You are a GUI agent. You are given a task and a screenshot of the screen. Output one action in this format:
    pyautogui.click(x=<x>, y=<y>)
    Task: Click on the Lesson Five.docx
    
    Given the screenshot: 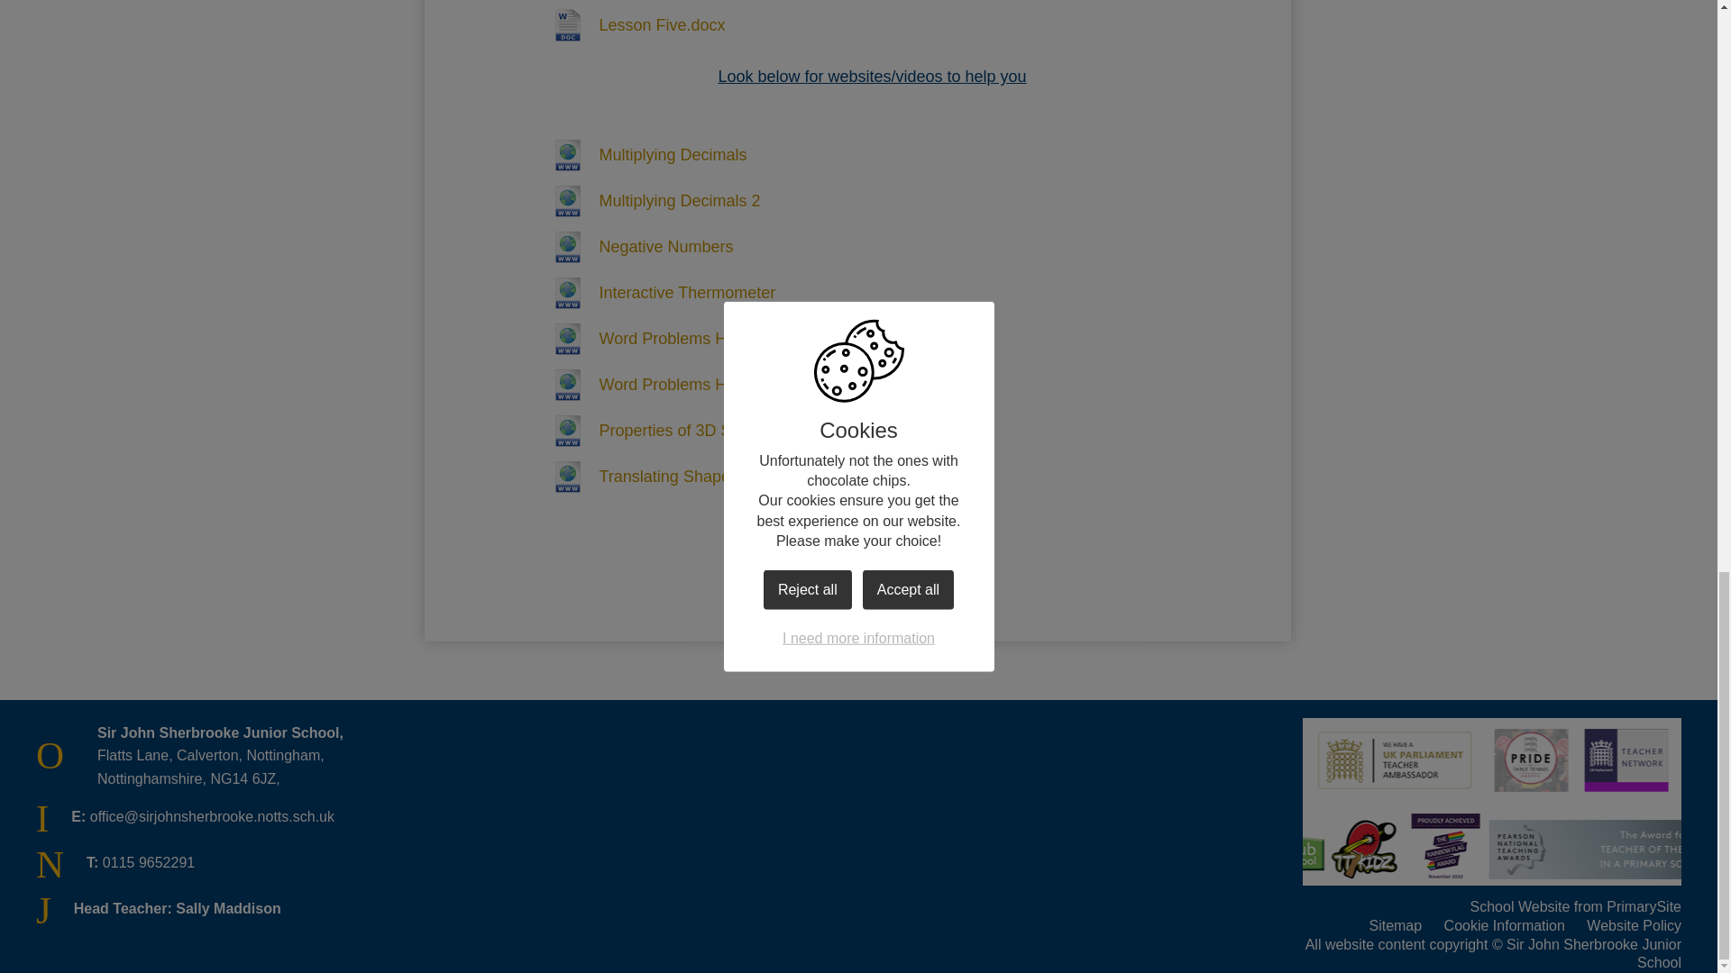 What is the action you would take?
    pyautogui.click(x=633, y=25)
    